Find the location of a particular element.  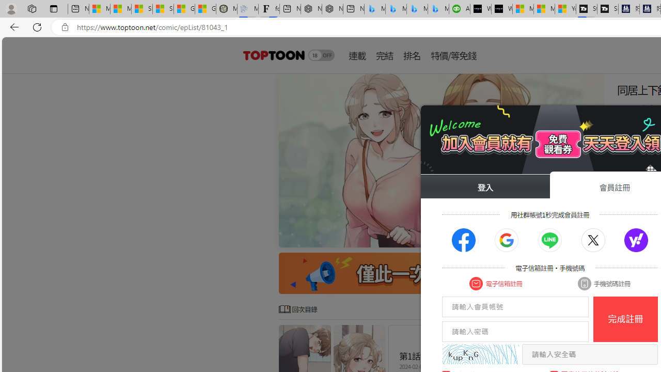

captcha is located at coordinates (480, 354).